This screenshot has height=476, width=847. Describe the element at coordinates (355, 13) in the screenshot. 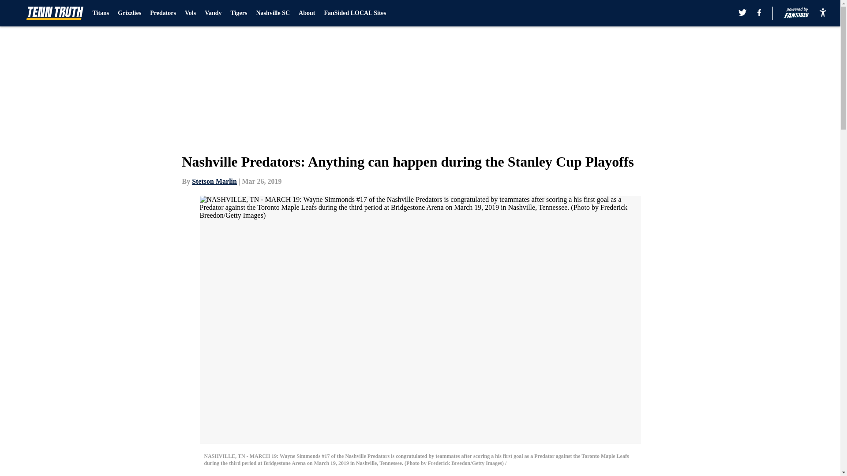

I see `FanSided LOCAL Sites` at that location.